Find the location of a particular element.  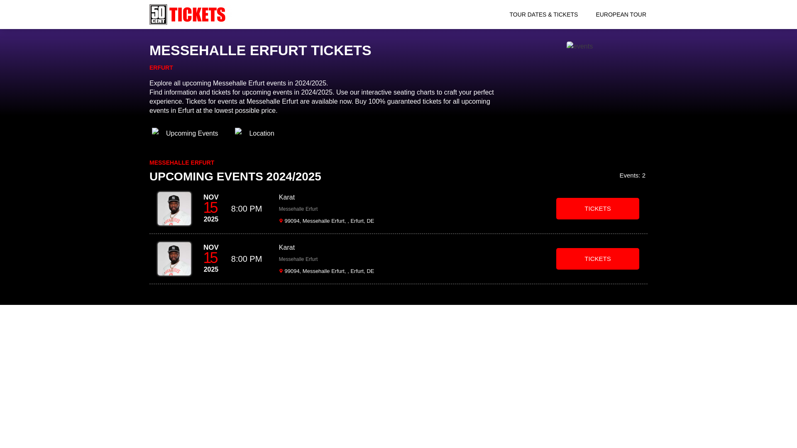

EUROPEAN TOUR is located at coordinates (621, 14).